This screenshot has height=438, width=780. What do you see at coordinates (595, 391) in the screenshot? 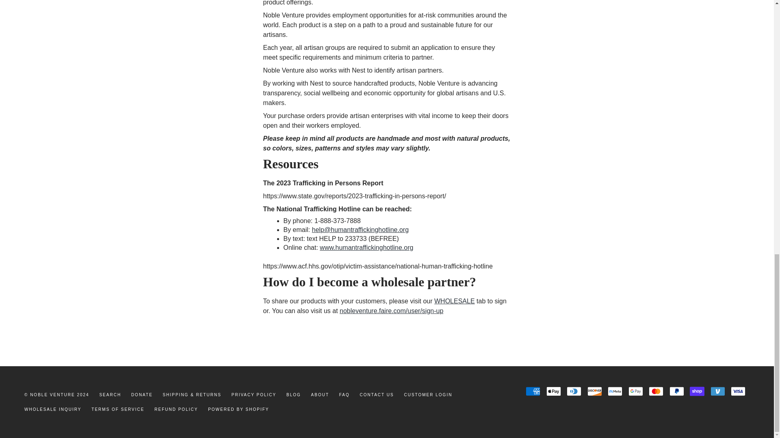
I see `Discover` at bounding box center [595, 391].